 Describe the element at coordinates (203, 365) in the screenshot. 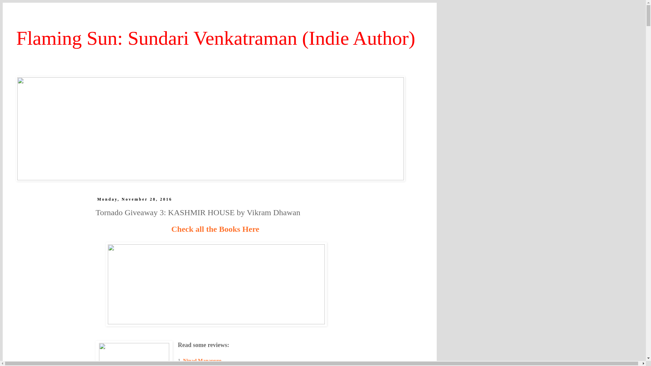

I see `Gaurang Agrawal` at that location.